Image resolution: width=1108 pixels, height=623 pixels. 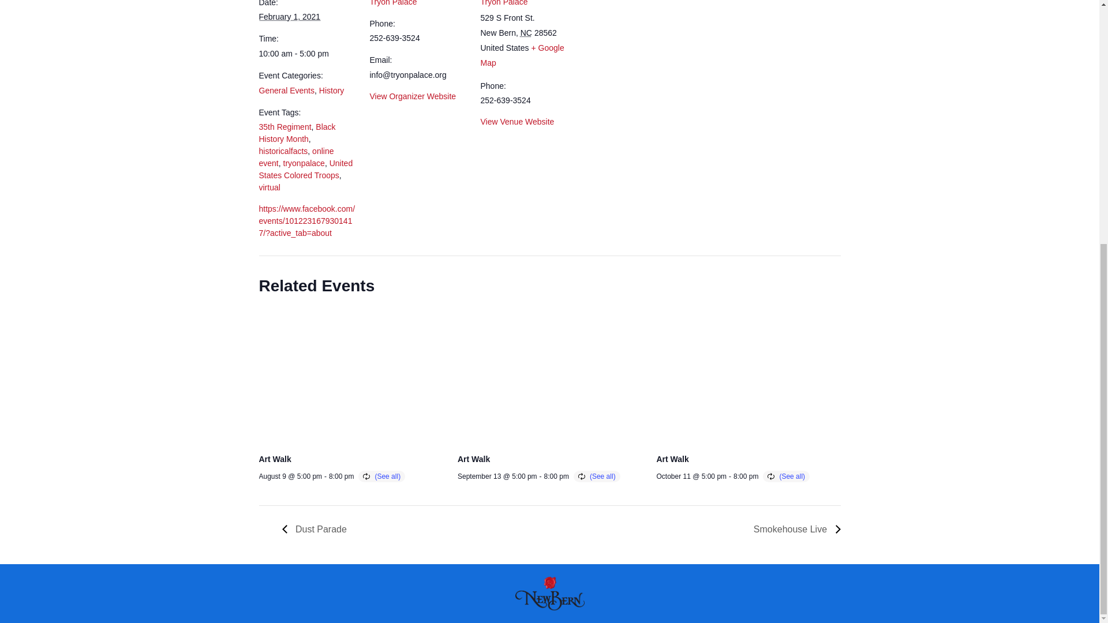 I want to click on Dust Parade, so click(x=316, y=529).